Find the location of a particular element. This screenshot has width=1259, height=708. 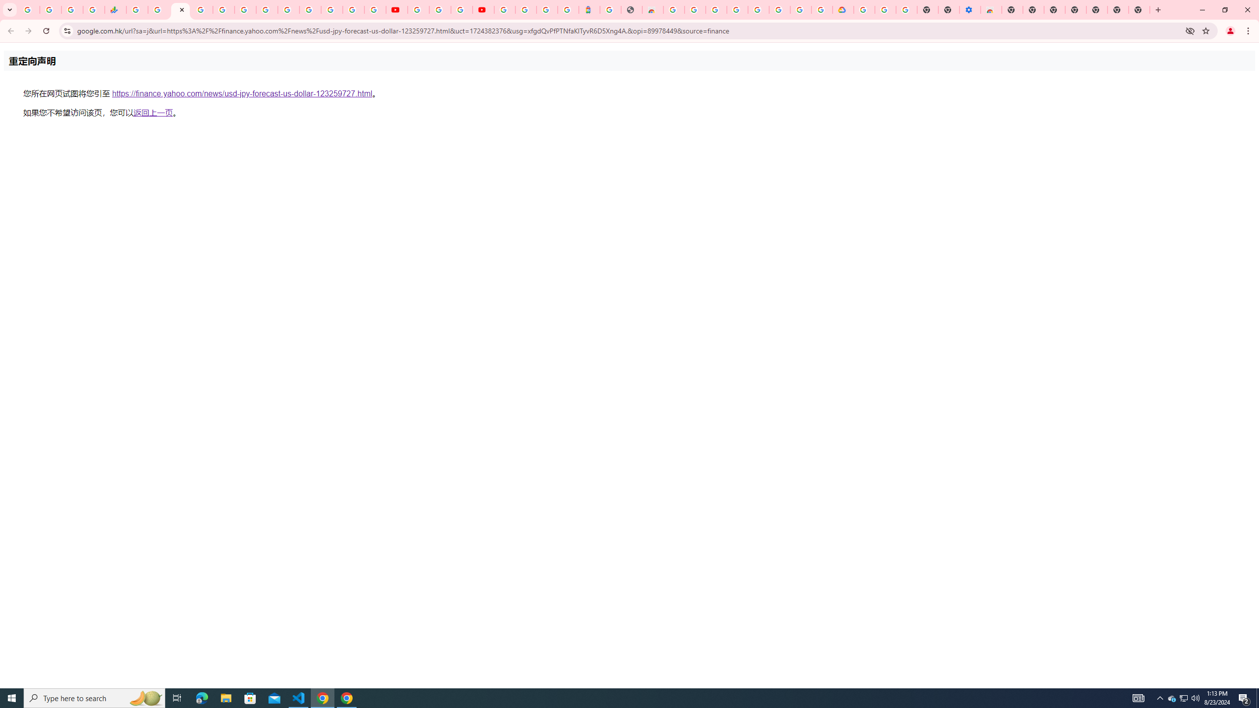

Content Creator Programs & Opportunities - YouTube Creators is located at coordinates (483, 10).